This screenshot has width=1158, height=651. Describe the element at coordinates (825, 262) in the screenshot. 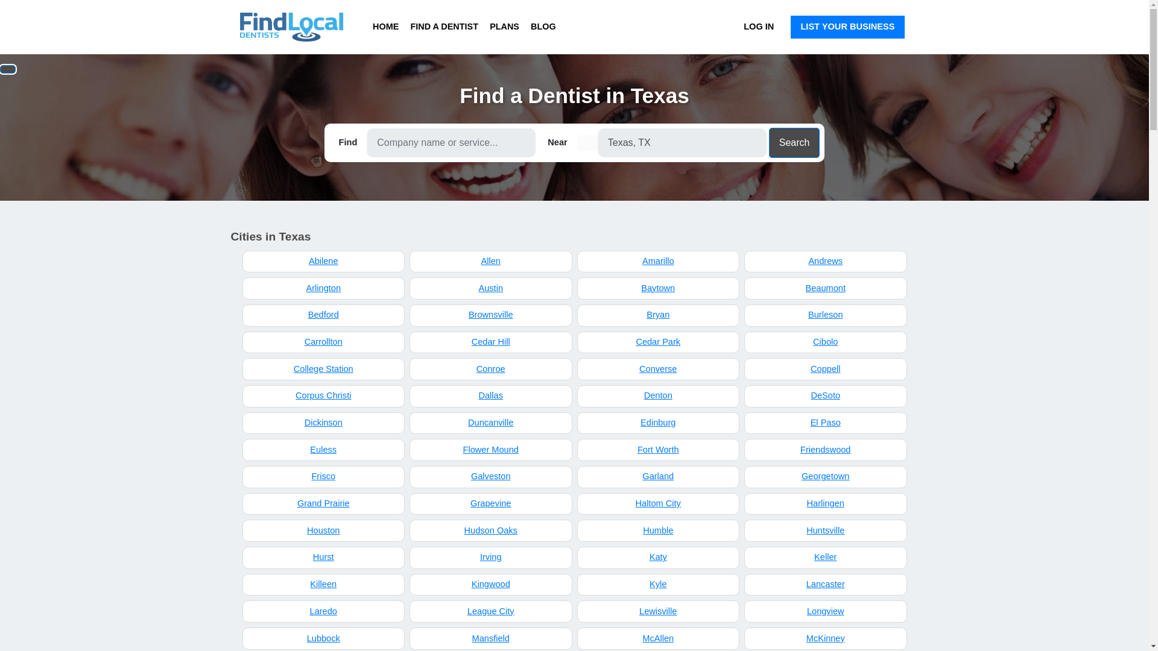

I see `Andrews` at that location.